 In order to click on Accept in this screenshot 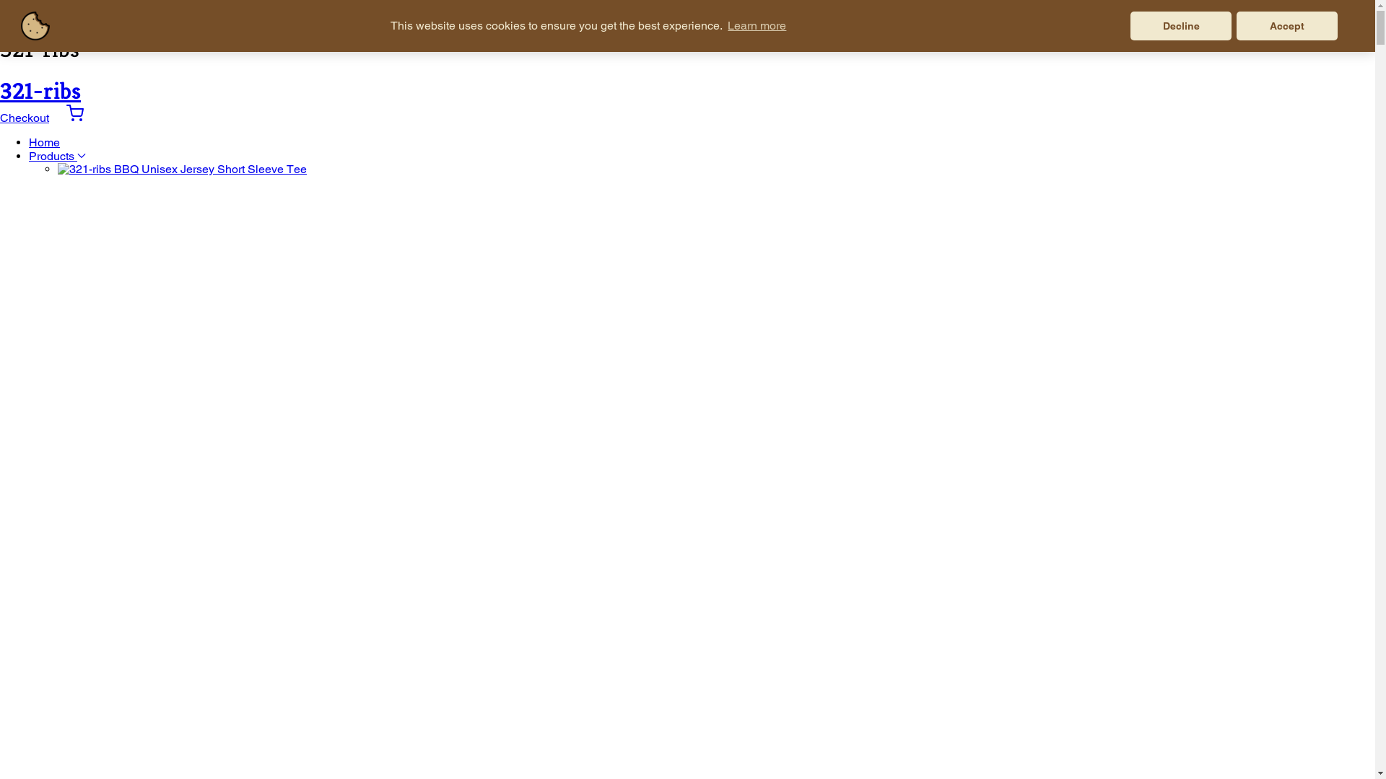, I will do `click(1287, 26)`.